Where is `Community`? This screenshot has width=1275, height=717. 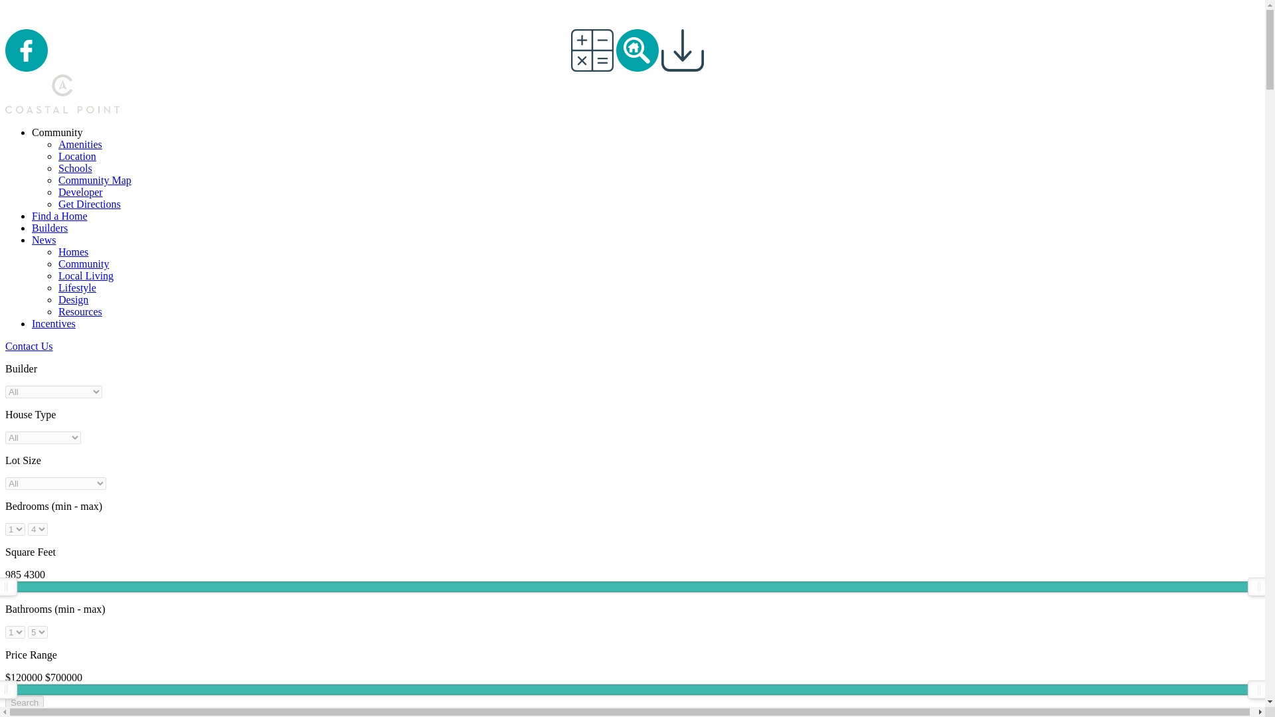 Community is located at coordinates (84, 264).